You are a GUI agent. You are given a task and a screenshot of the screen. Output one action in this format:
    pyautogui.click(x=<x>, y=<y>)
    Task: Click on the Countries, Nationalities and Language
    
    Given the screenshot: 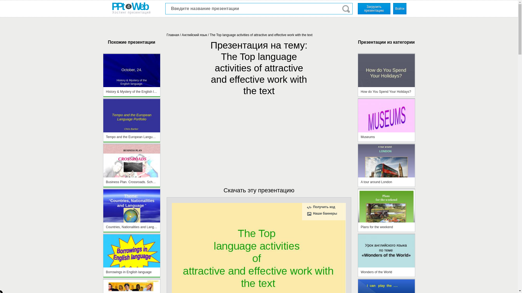 What is the action you would take?
    pyautogui.click(x=132, y=227)
    